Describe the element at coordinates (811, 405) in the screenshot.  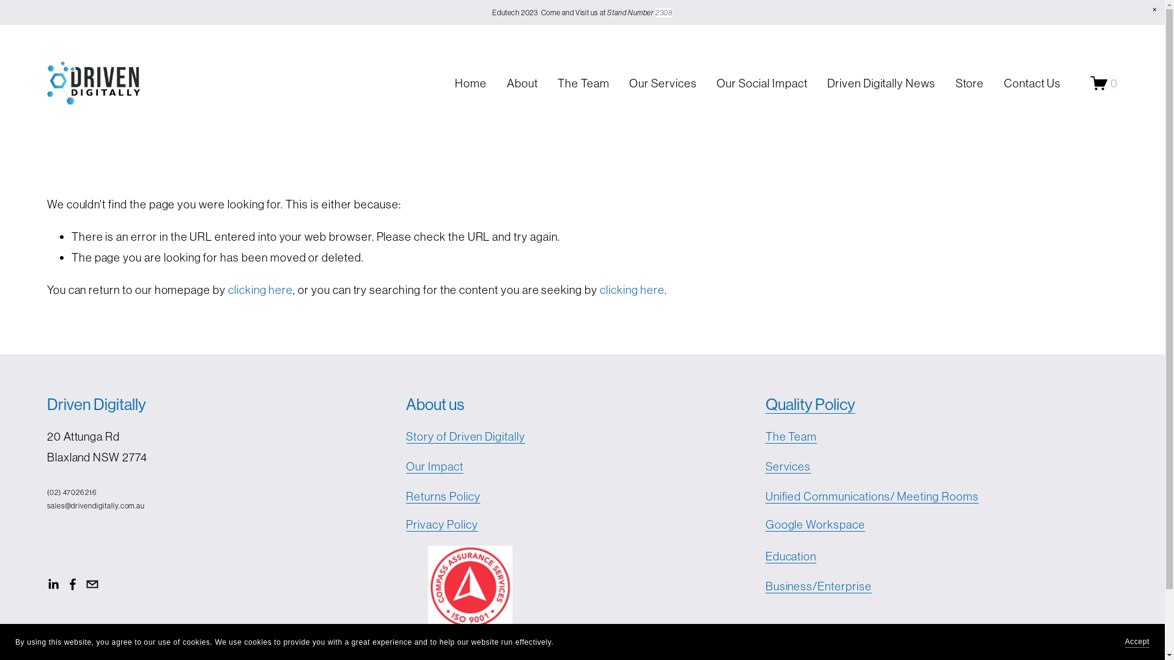
I see `Quality Policy` at that location.